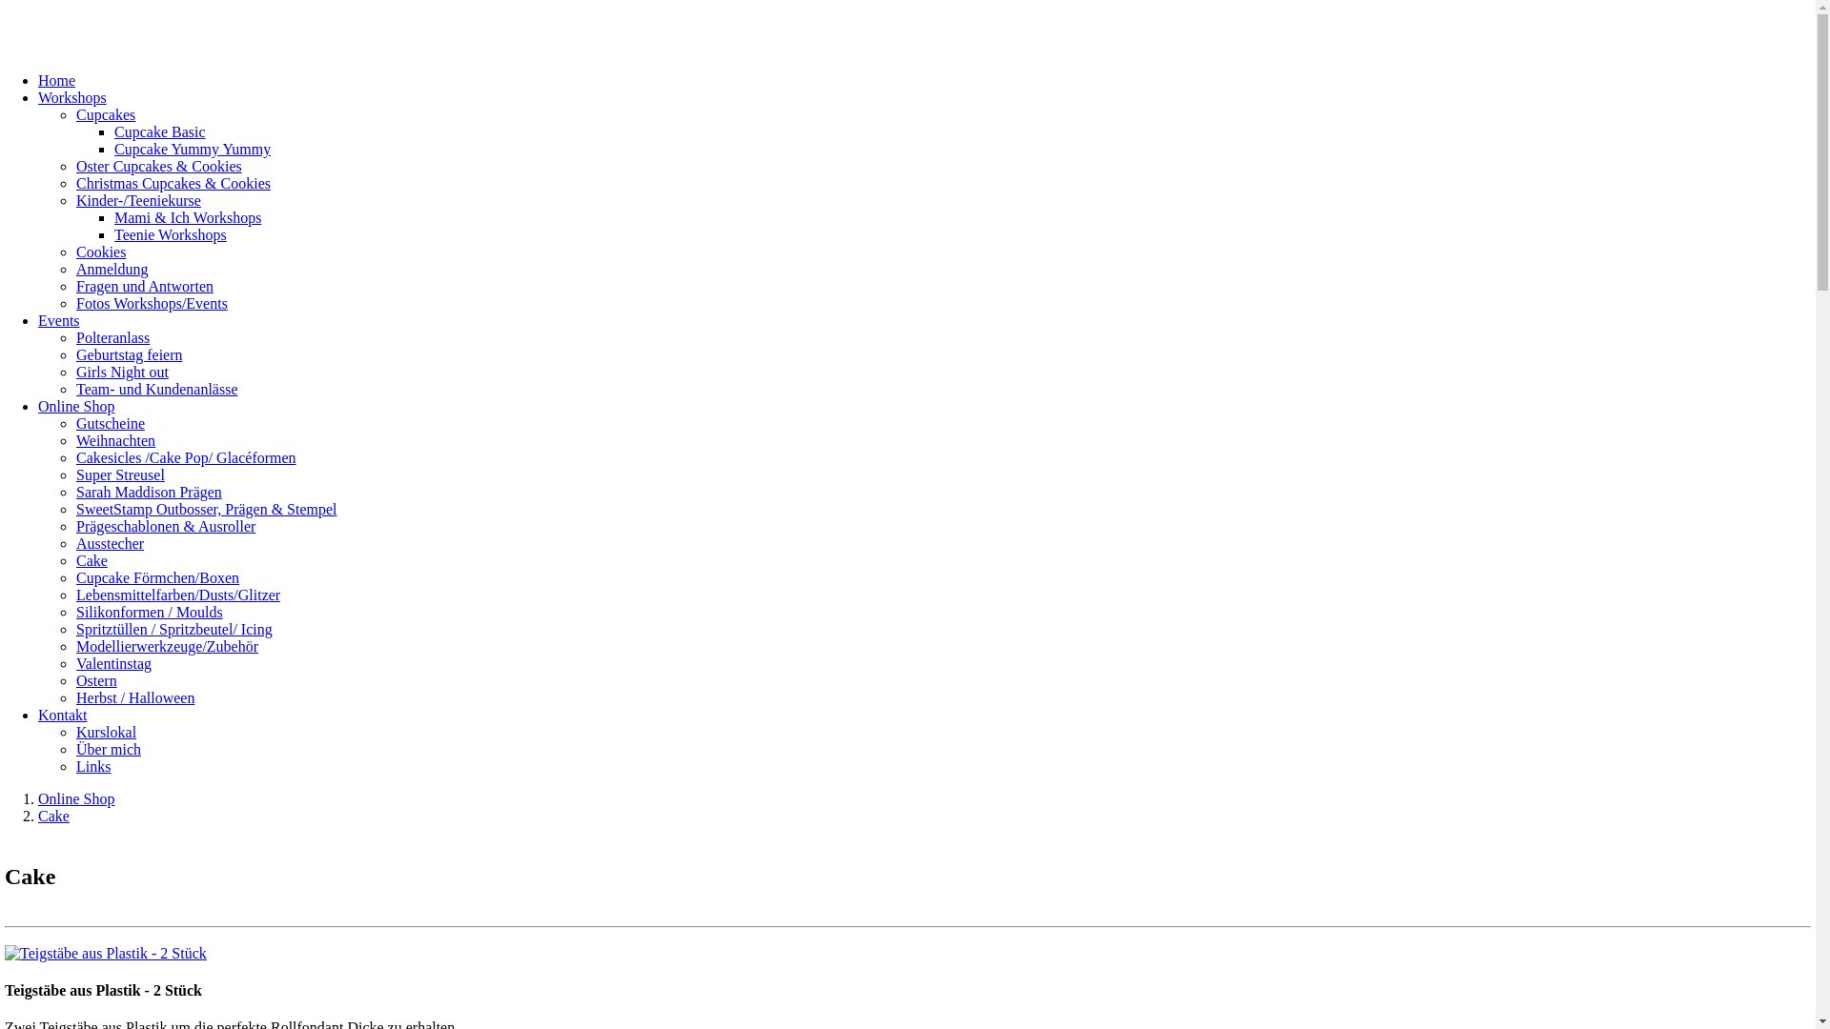 This screenshot has height=1029, width=1830. I want to click on Online Shop, so click(76, 406).